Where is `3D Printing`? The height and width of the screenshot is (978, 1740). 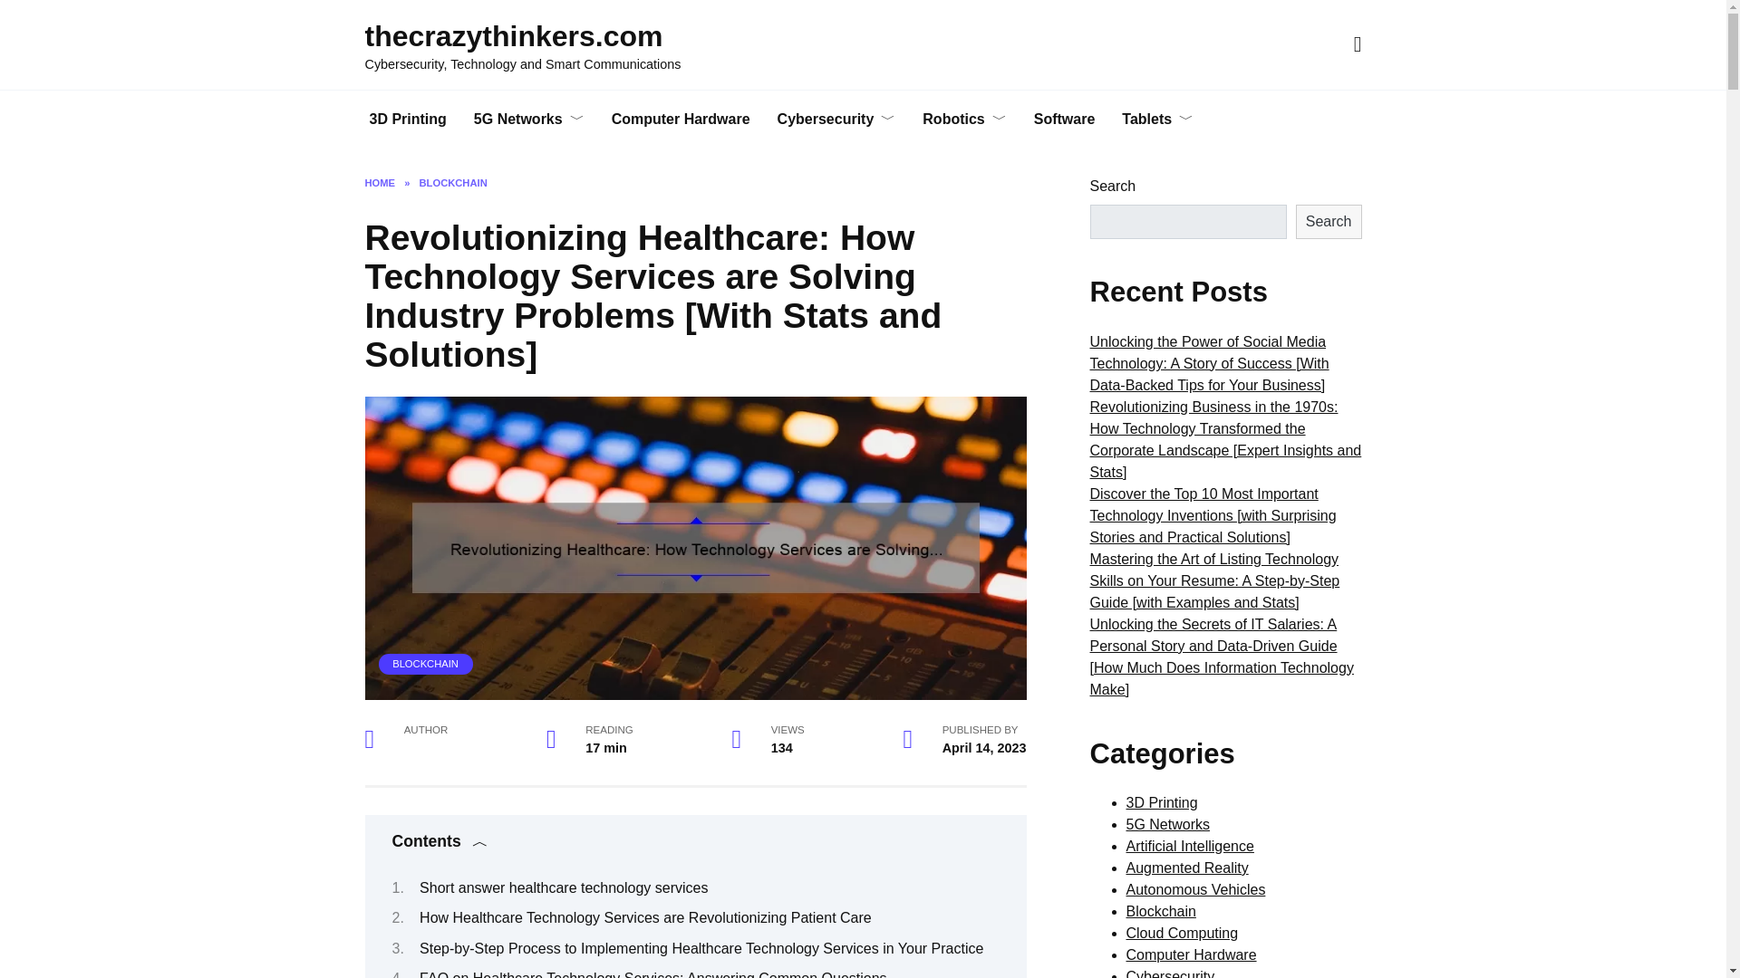
3D Printing is located at coordinates (406, 120).